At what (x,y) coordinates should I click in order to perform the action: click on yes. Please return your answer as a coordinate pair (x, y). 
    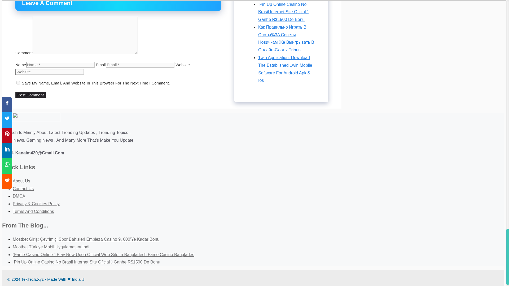
    Looking at the image, I should click on (18, 83).